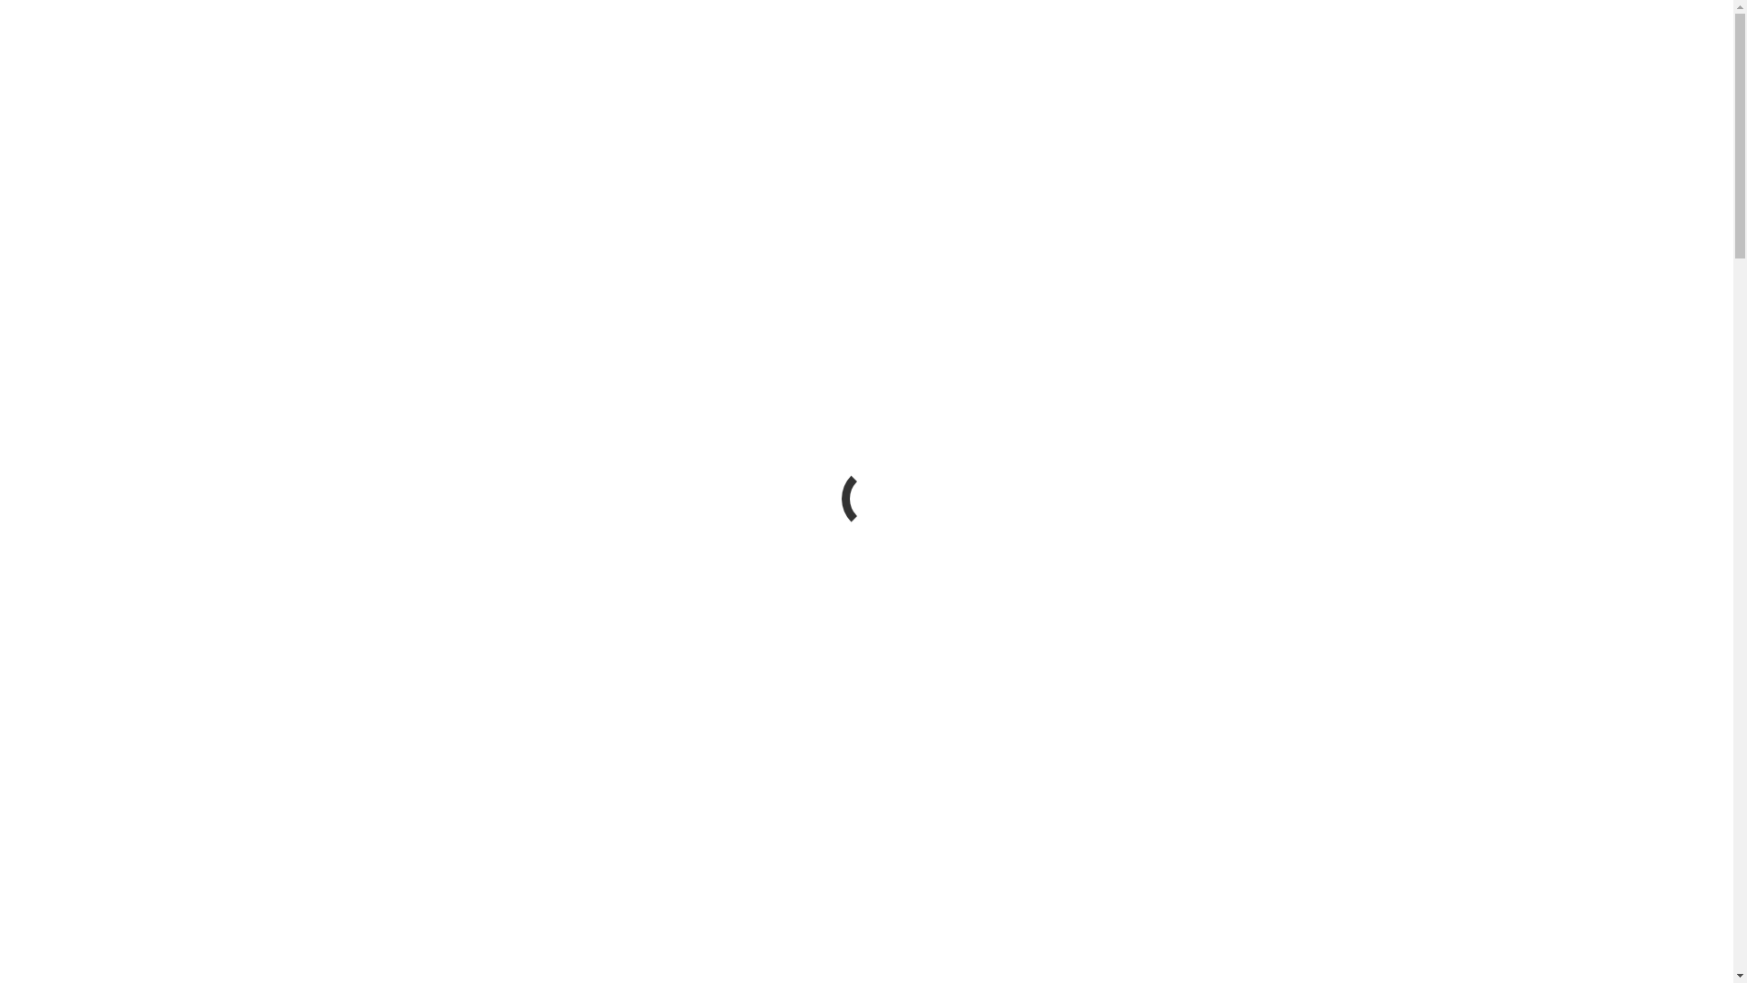  What do you see at coordinates (144, 470) in the screenshot?
I see `FAQs For Pet Owners` at bounding box center [144, 470].